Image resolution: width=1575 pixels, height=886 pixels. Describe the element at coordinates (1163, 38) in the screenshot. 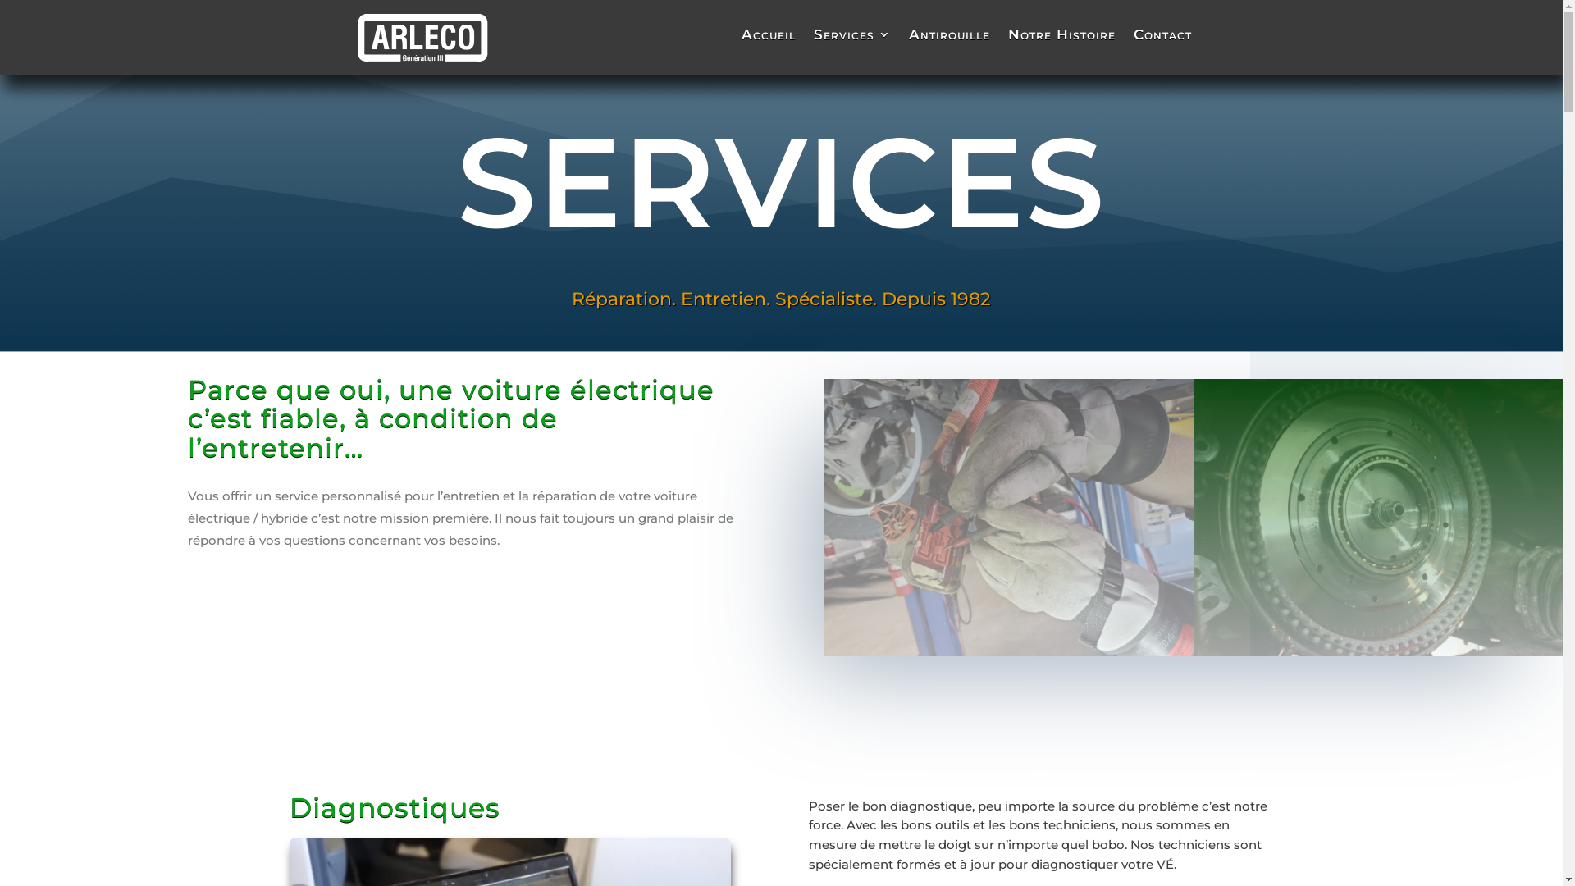

I see `Contact` at that location.